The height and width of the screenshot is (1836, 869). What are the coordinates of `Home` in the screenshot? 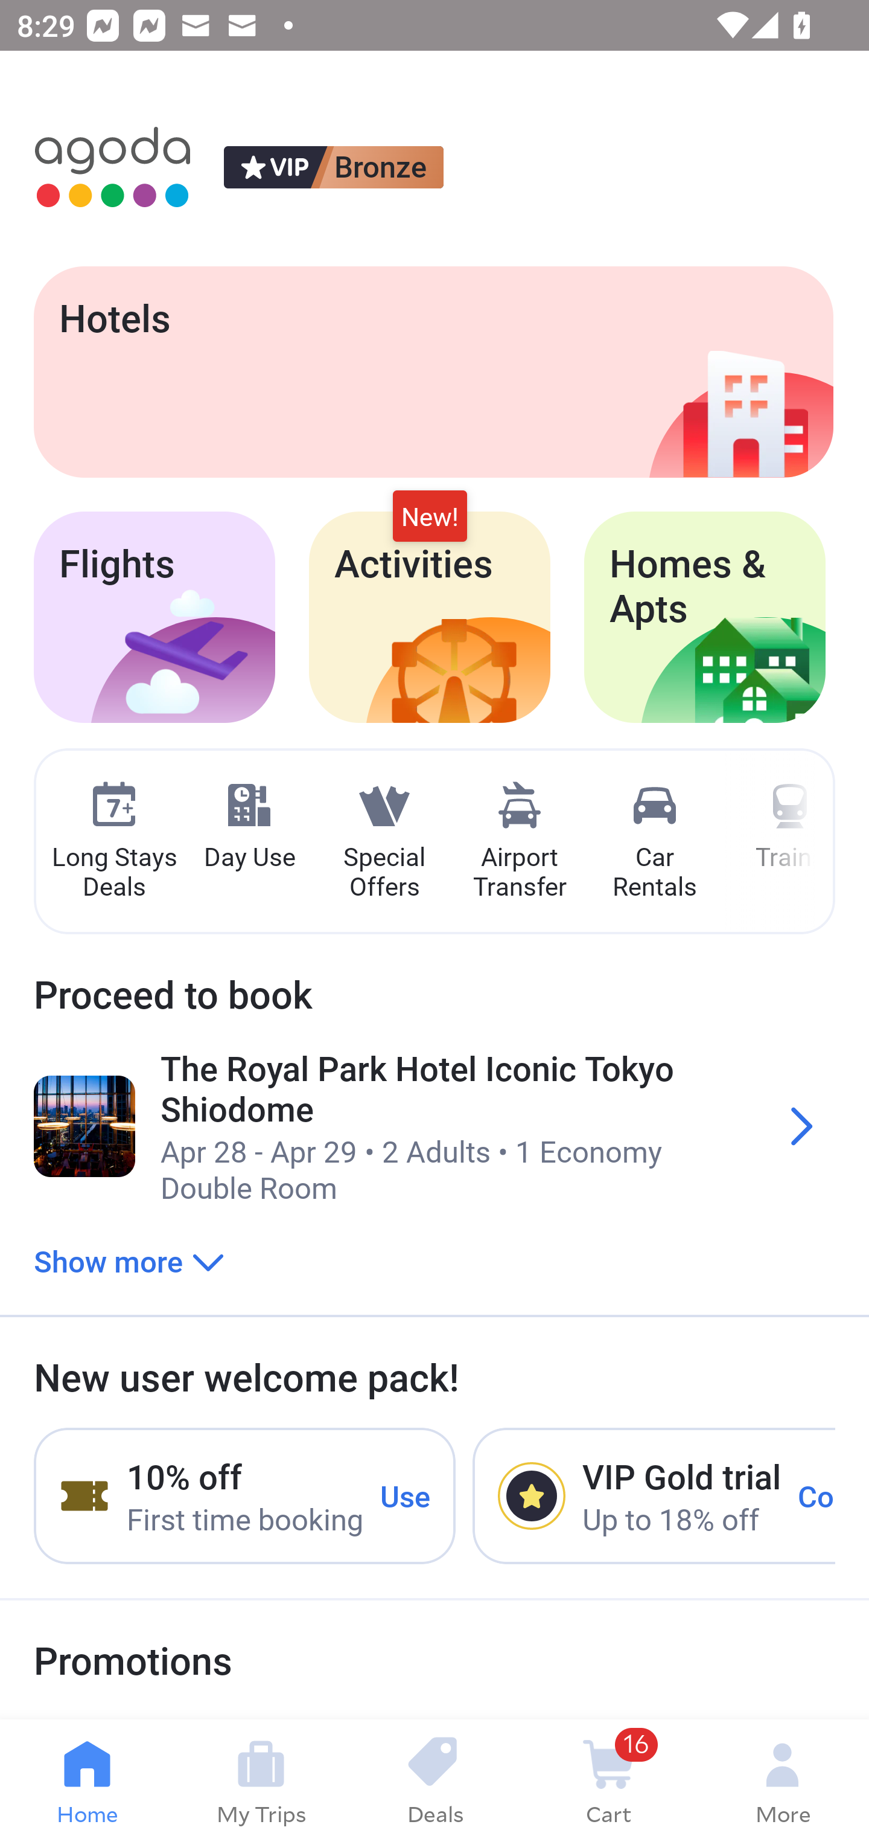 It's located at (87, 1778).